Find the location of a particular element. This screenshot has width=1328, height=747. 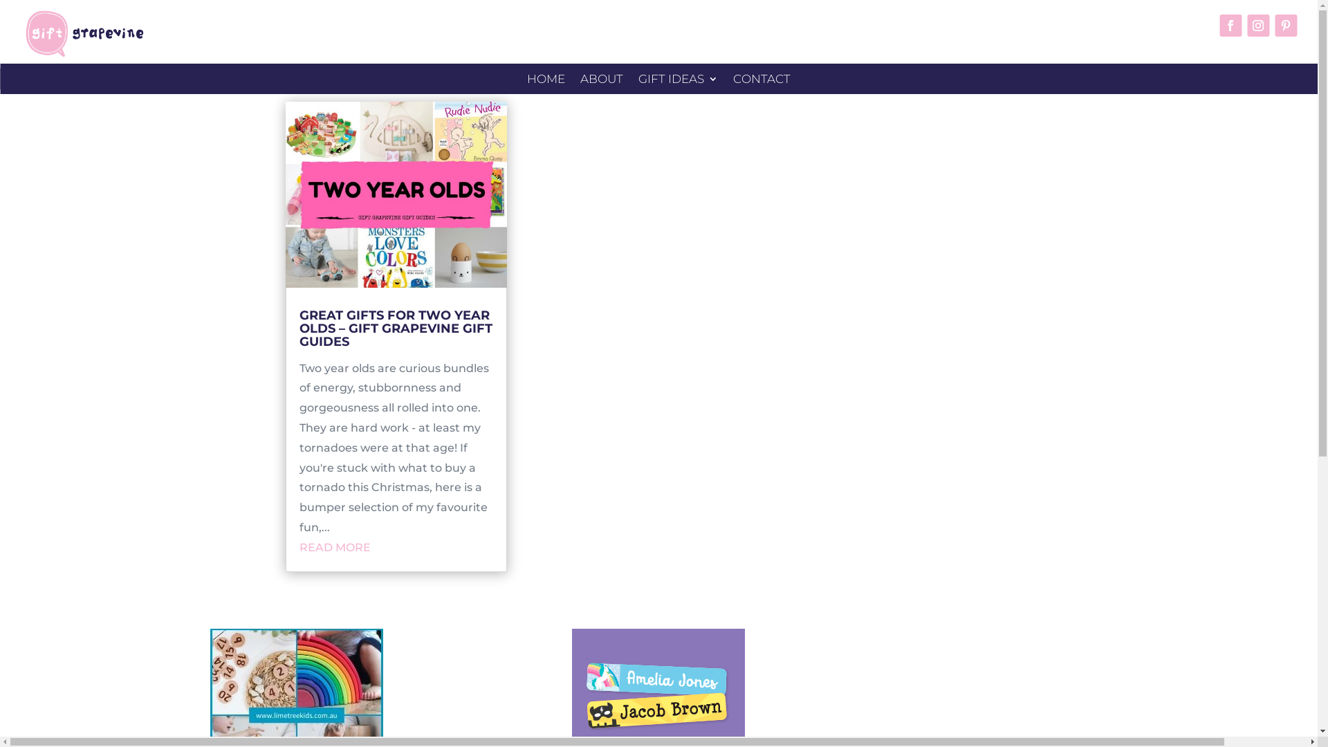

HOME is located at coordinates (546, 82).